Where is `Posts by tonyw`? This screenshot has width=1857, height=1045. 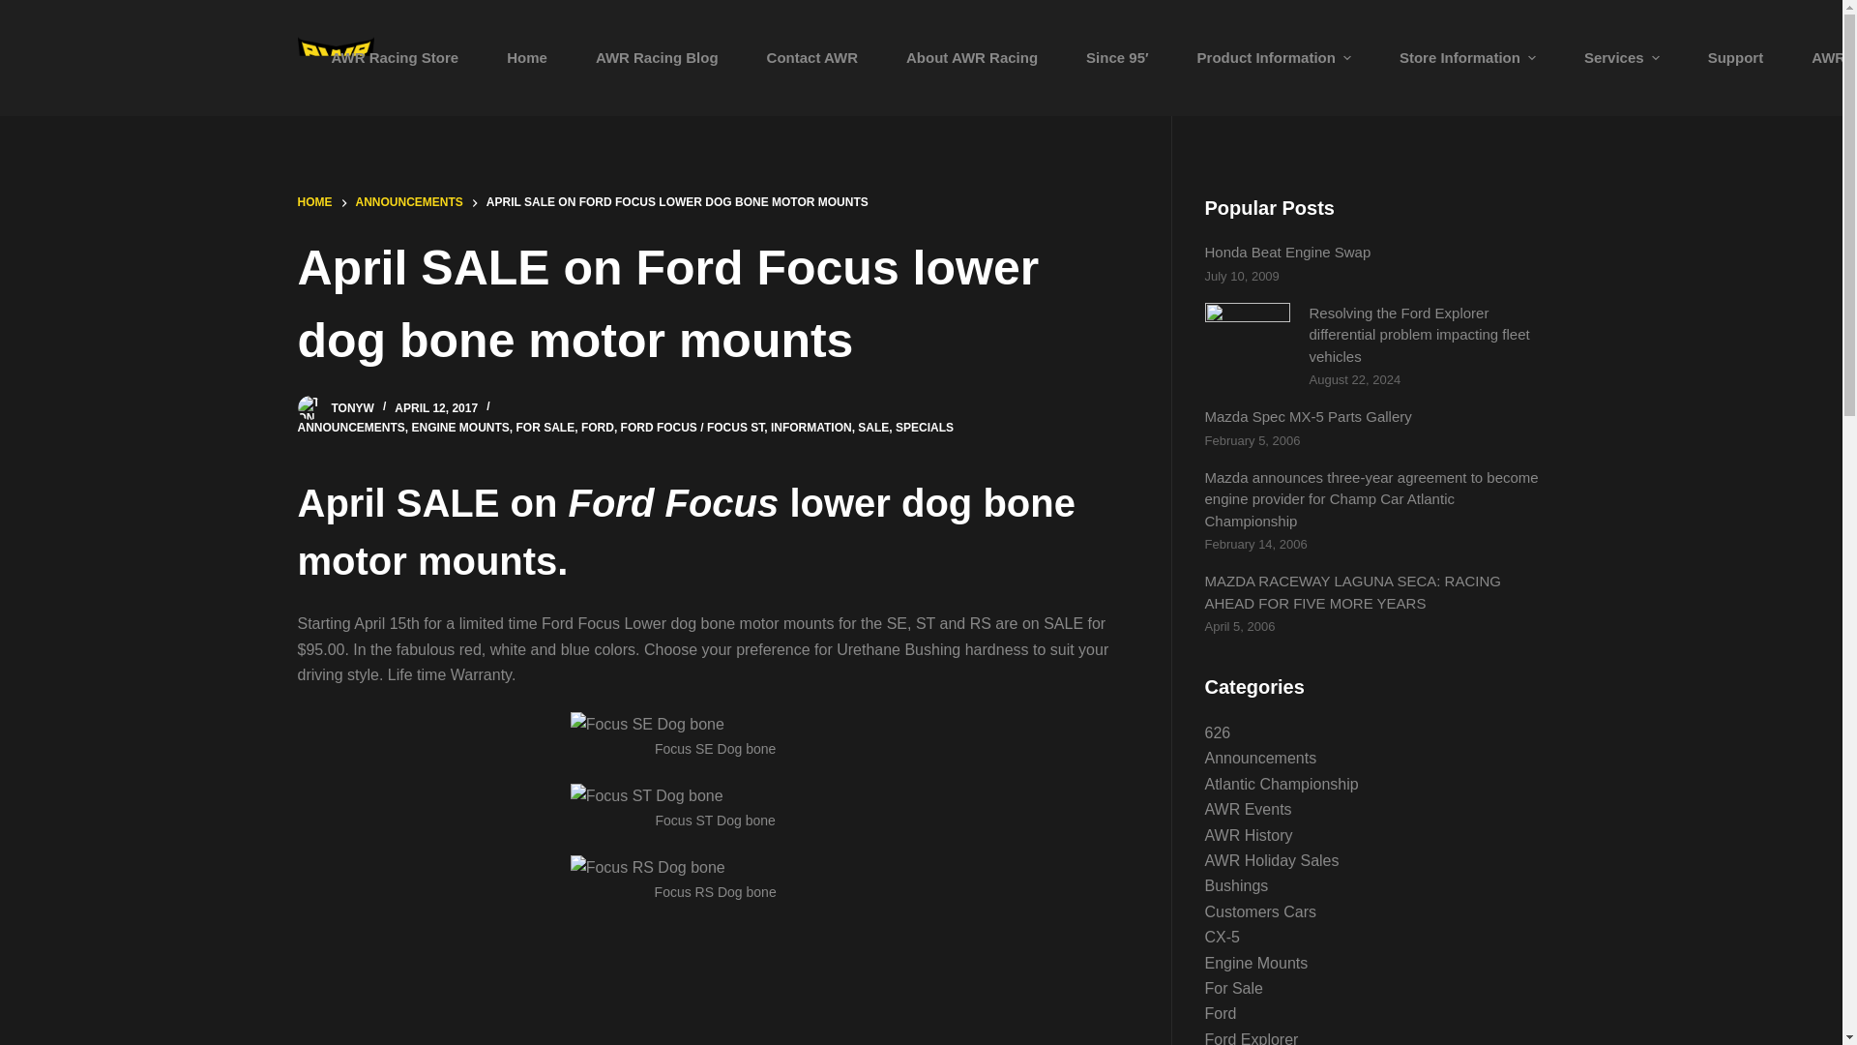
Posts by tonyw is located at coordinates (351, 407).